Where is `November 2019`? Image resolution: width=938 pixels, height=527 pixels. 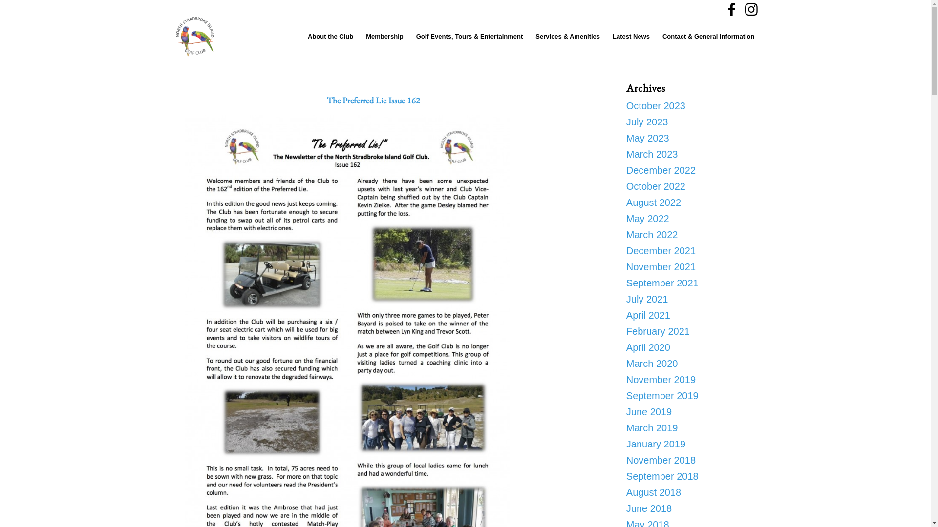
November 2019 is located at coordinates (661, 380).